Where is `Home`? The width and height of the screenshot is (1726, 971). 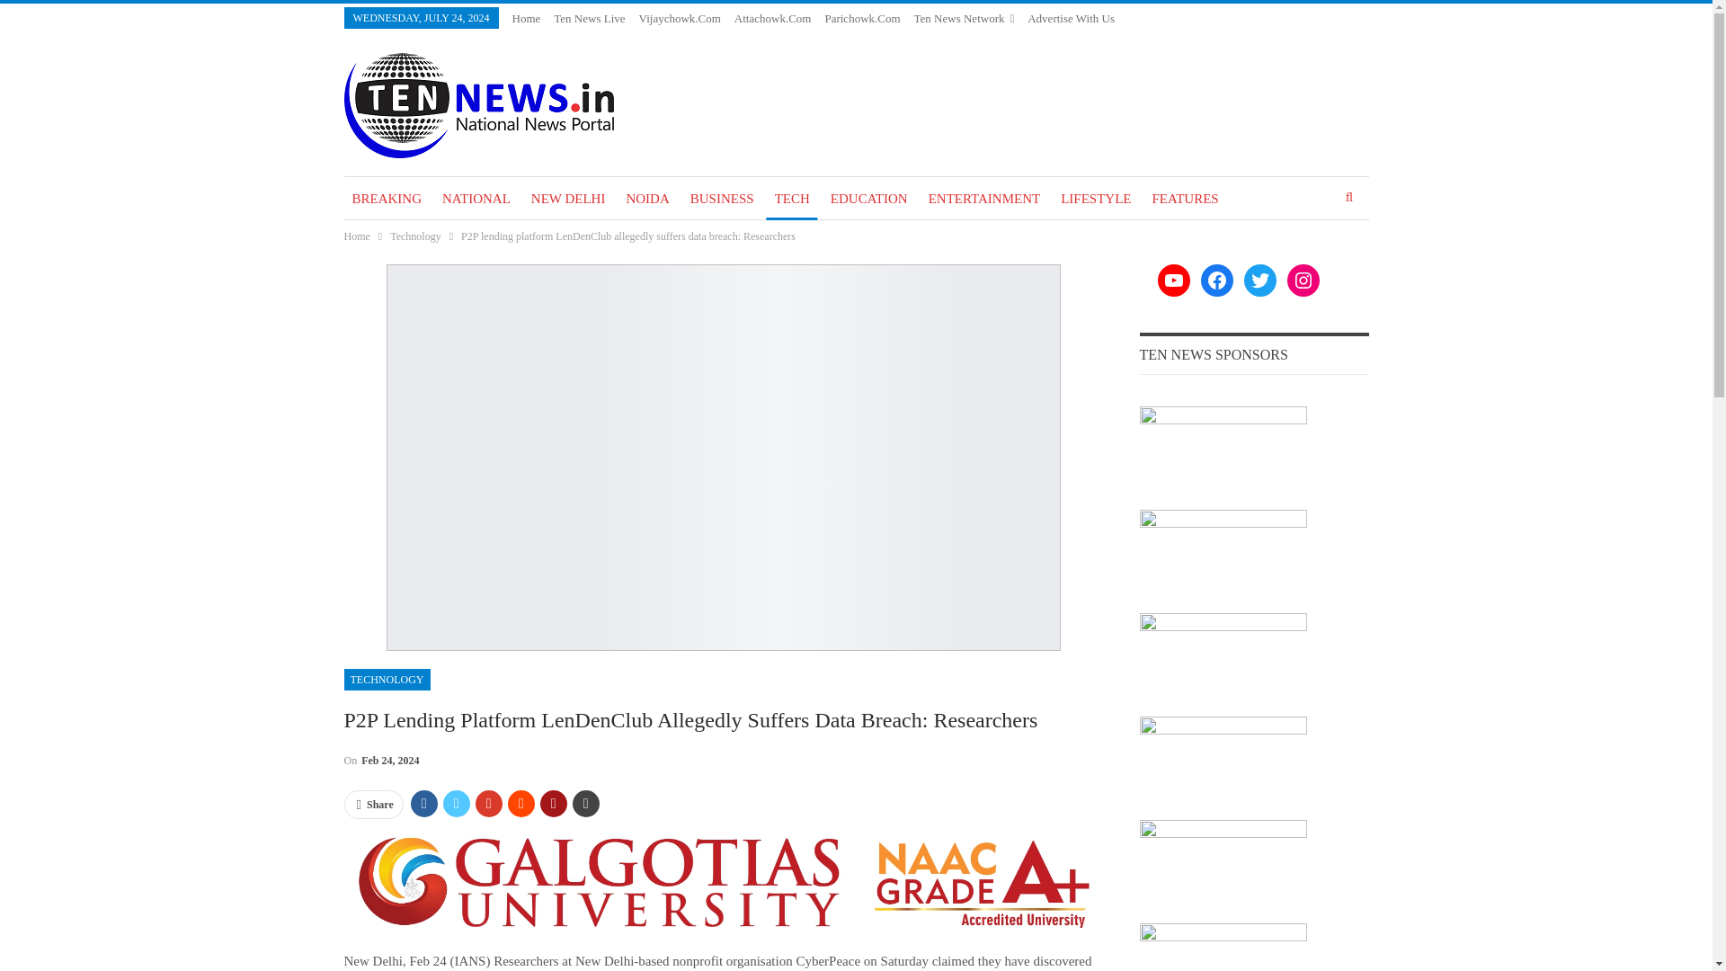
Home is located at coordinates (527, 18).